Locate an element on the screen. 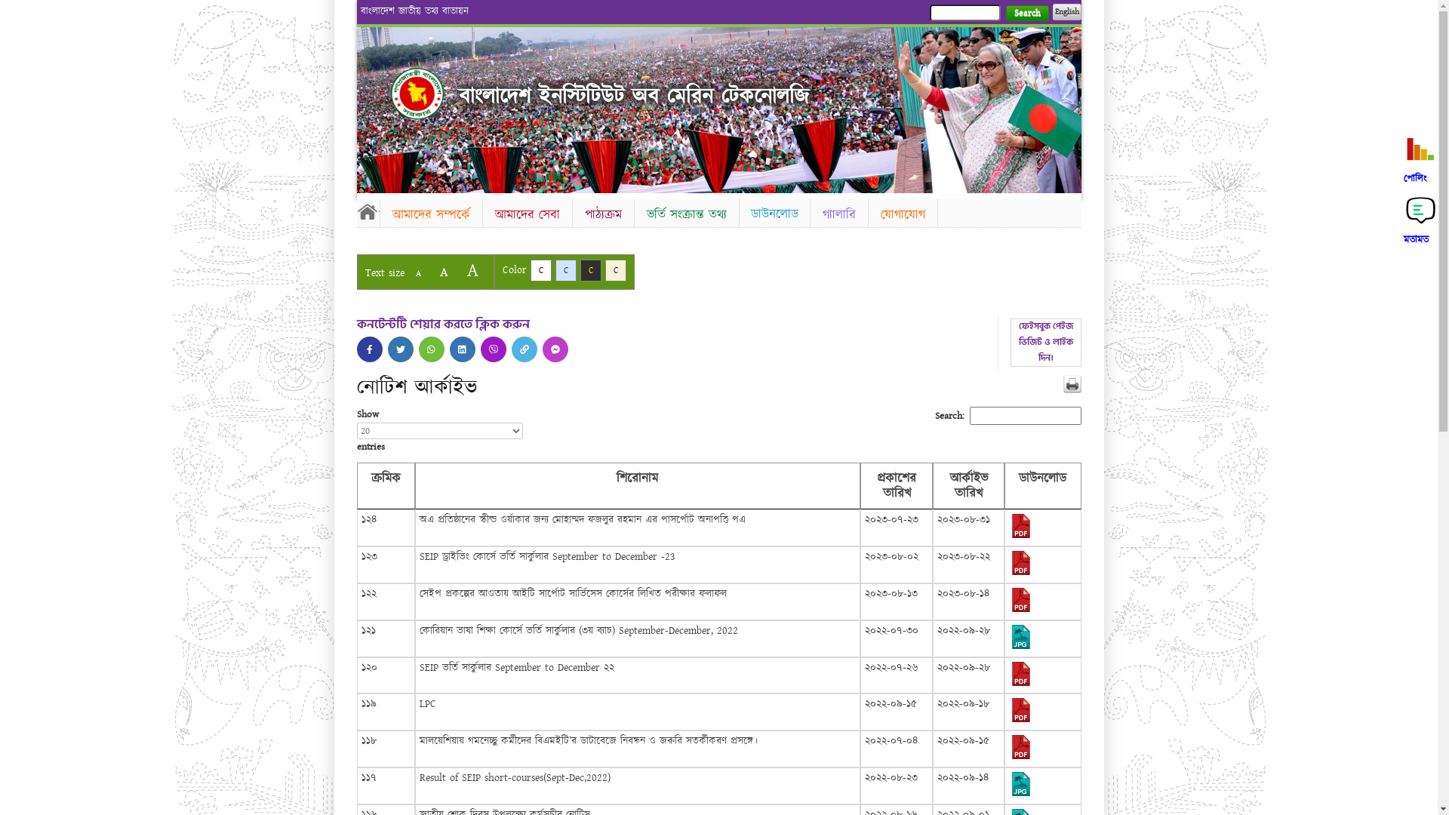 This screenshot has width=1449, height=815. C is located at coordinates (590, 270).